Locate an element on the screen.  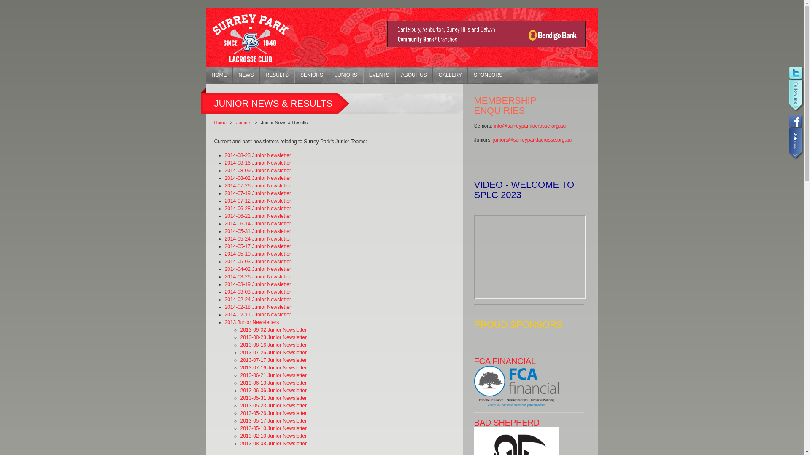
2013-05-26 Junior Newsletter is located at coordinates (273, 413).